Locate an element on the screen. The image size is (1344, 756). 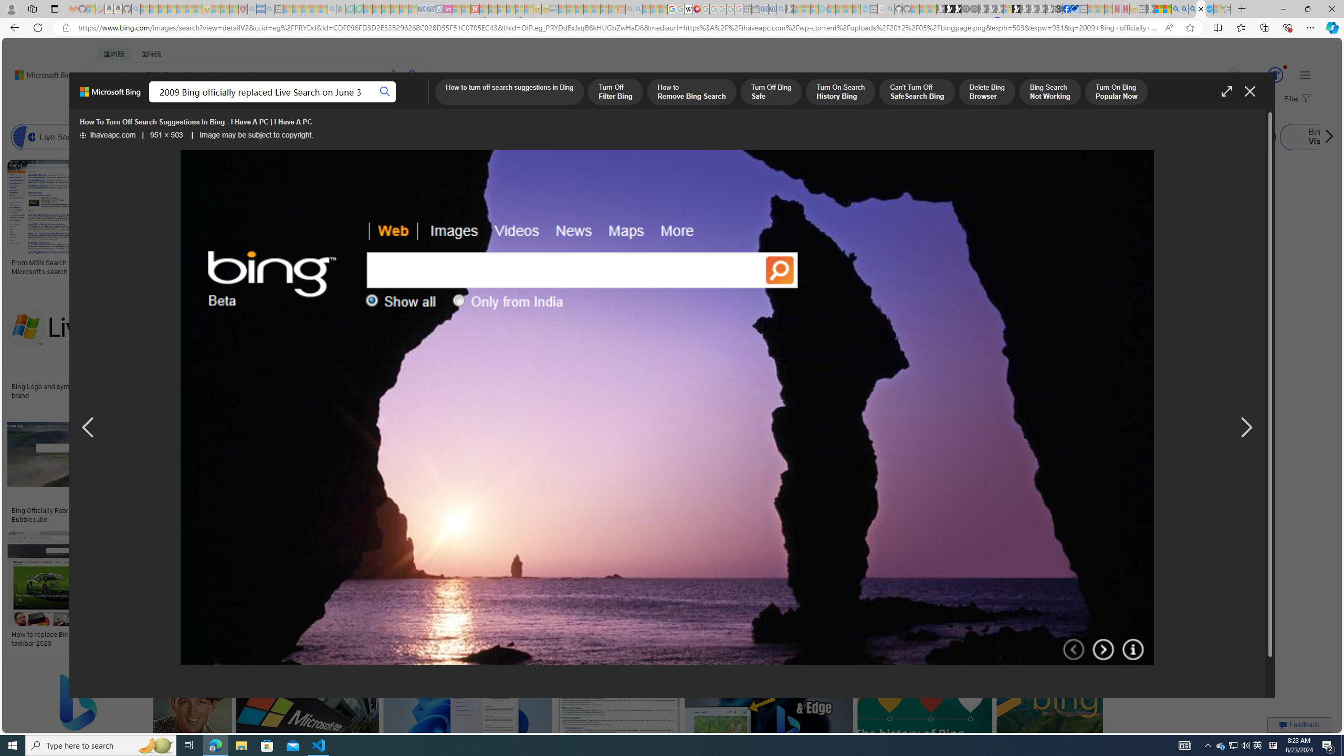
IMAGES is located at coordinates (189, 103).